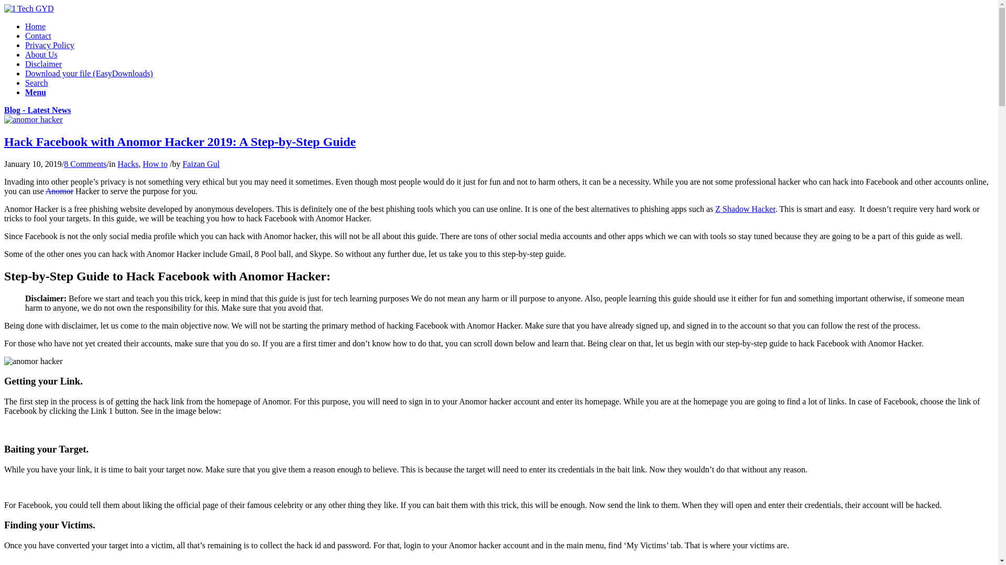 The height and width of the screenshot is (565, 1006). I want to click on Home, so click(35, 26).